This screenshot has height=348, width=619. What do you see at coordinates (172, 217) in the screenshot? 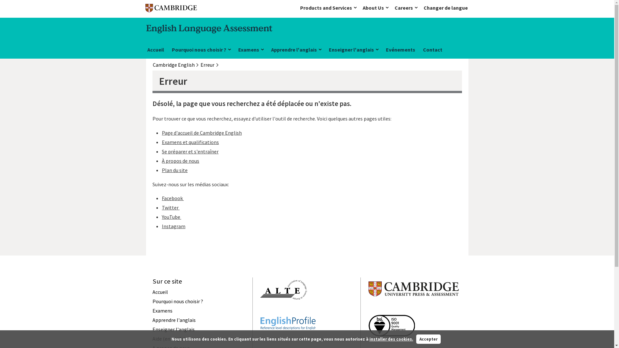
I see `YouTube ` at bounding box center [172, 217].